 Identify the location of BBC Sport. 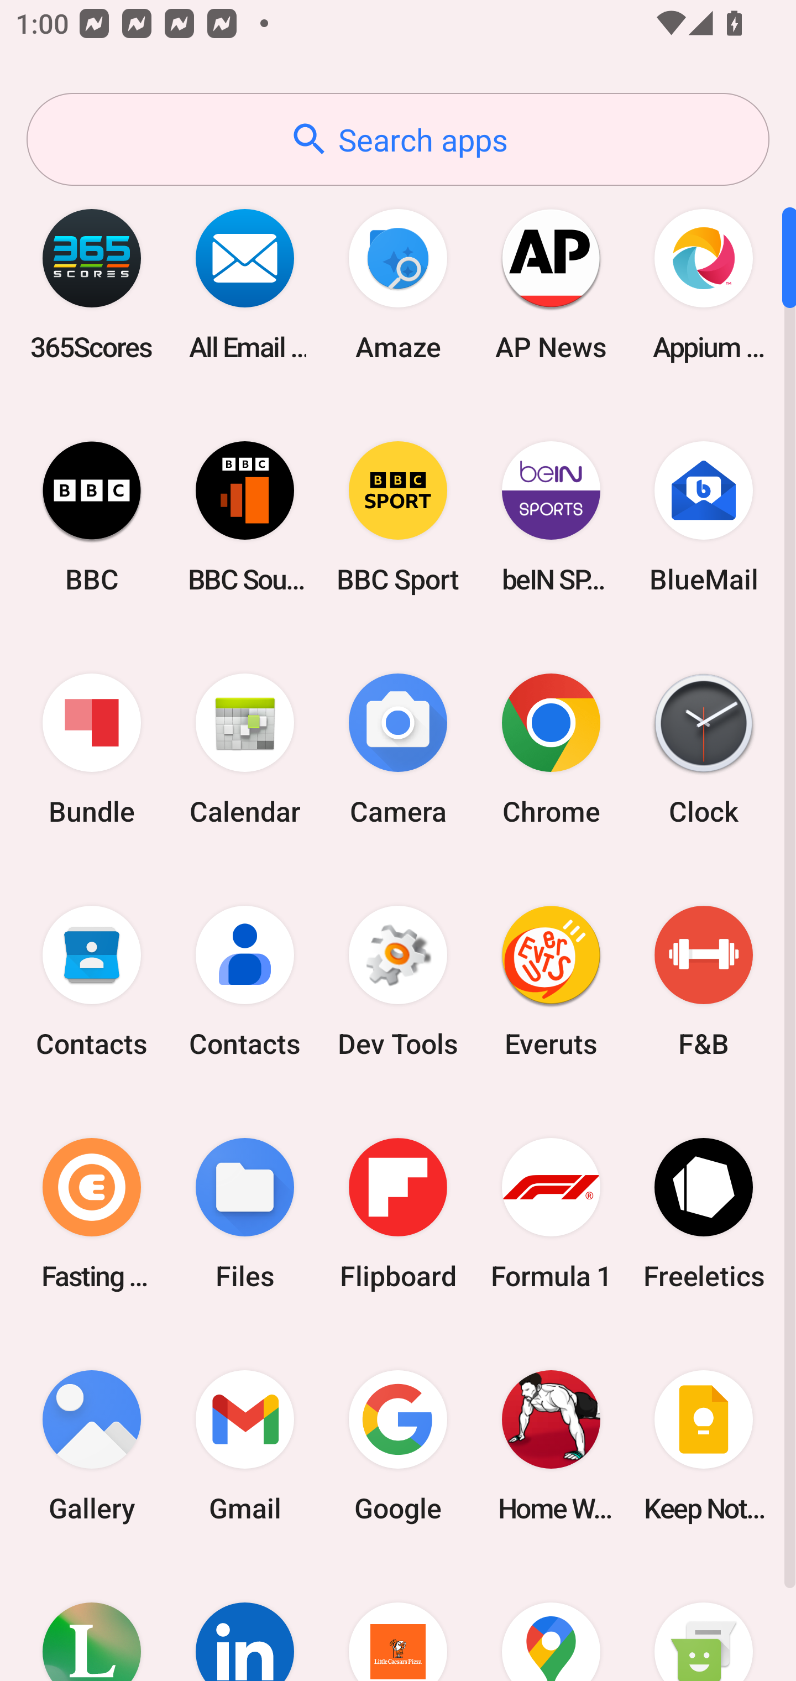
(398, 516).